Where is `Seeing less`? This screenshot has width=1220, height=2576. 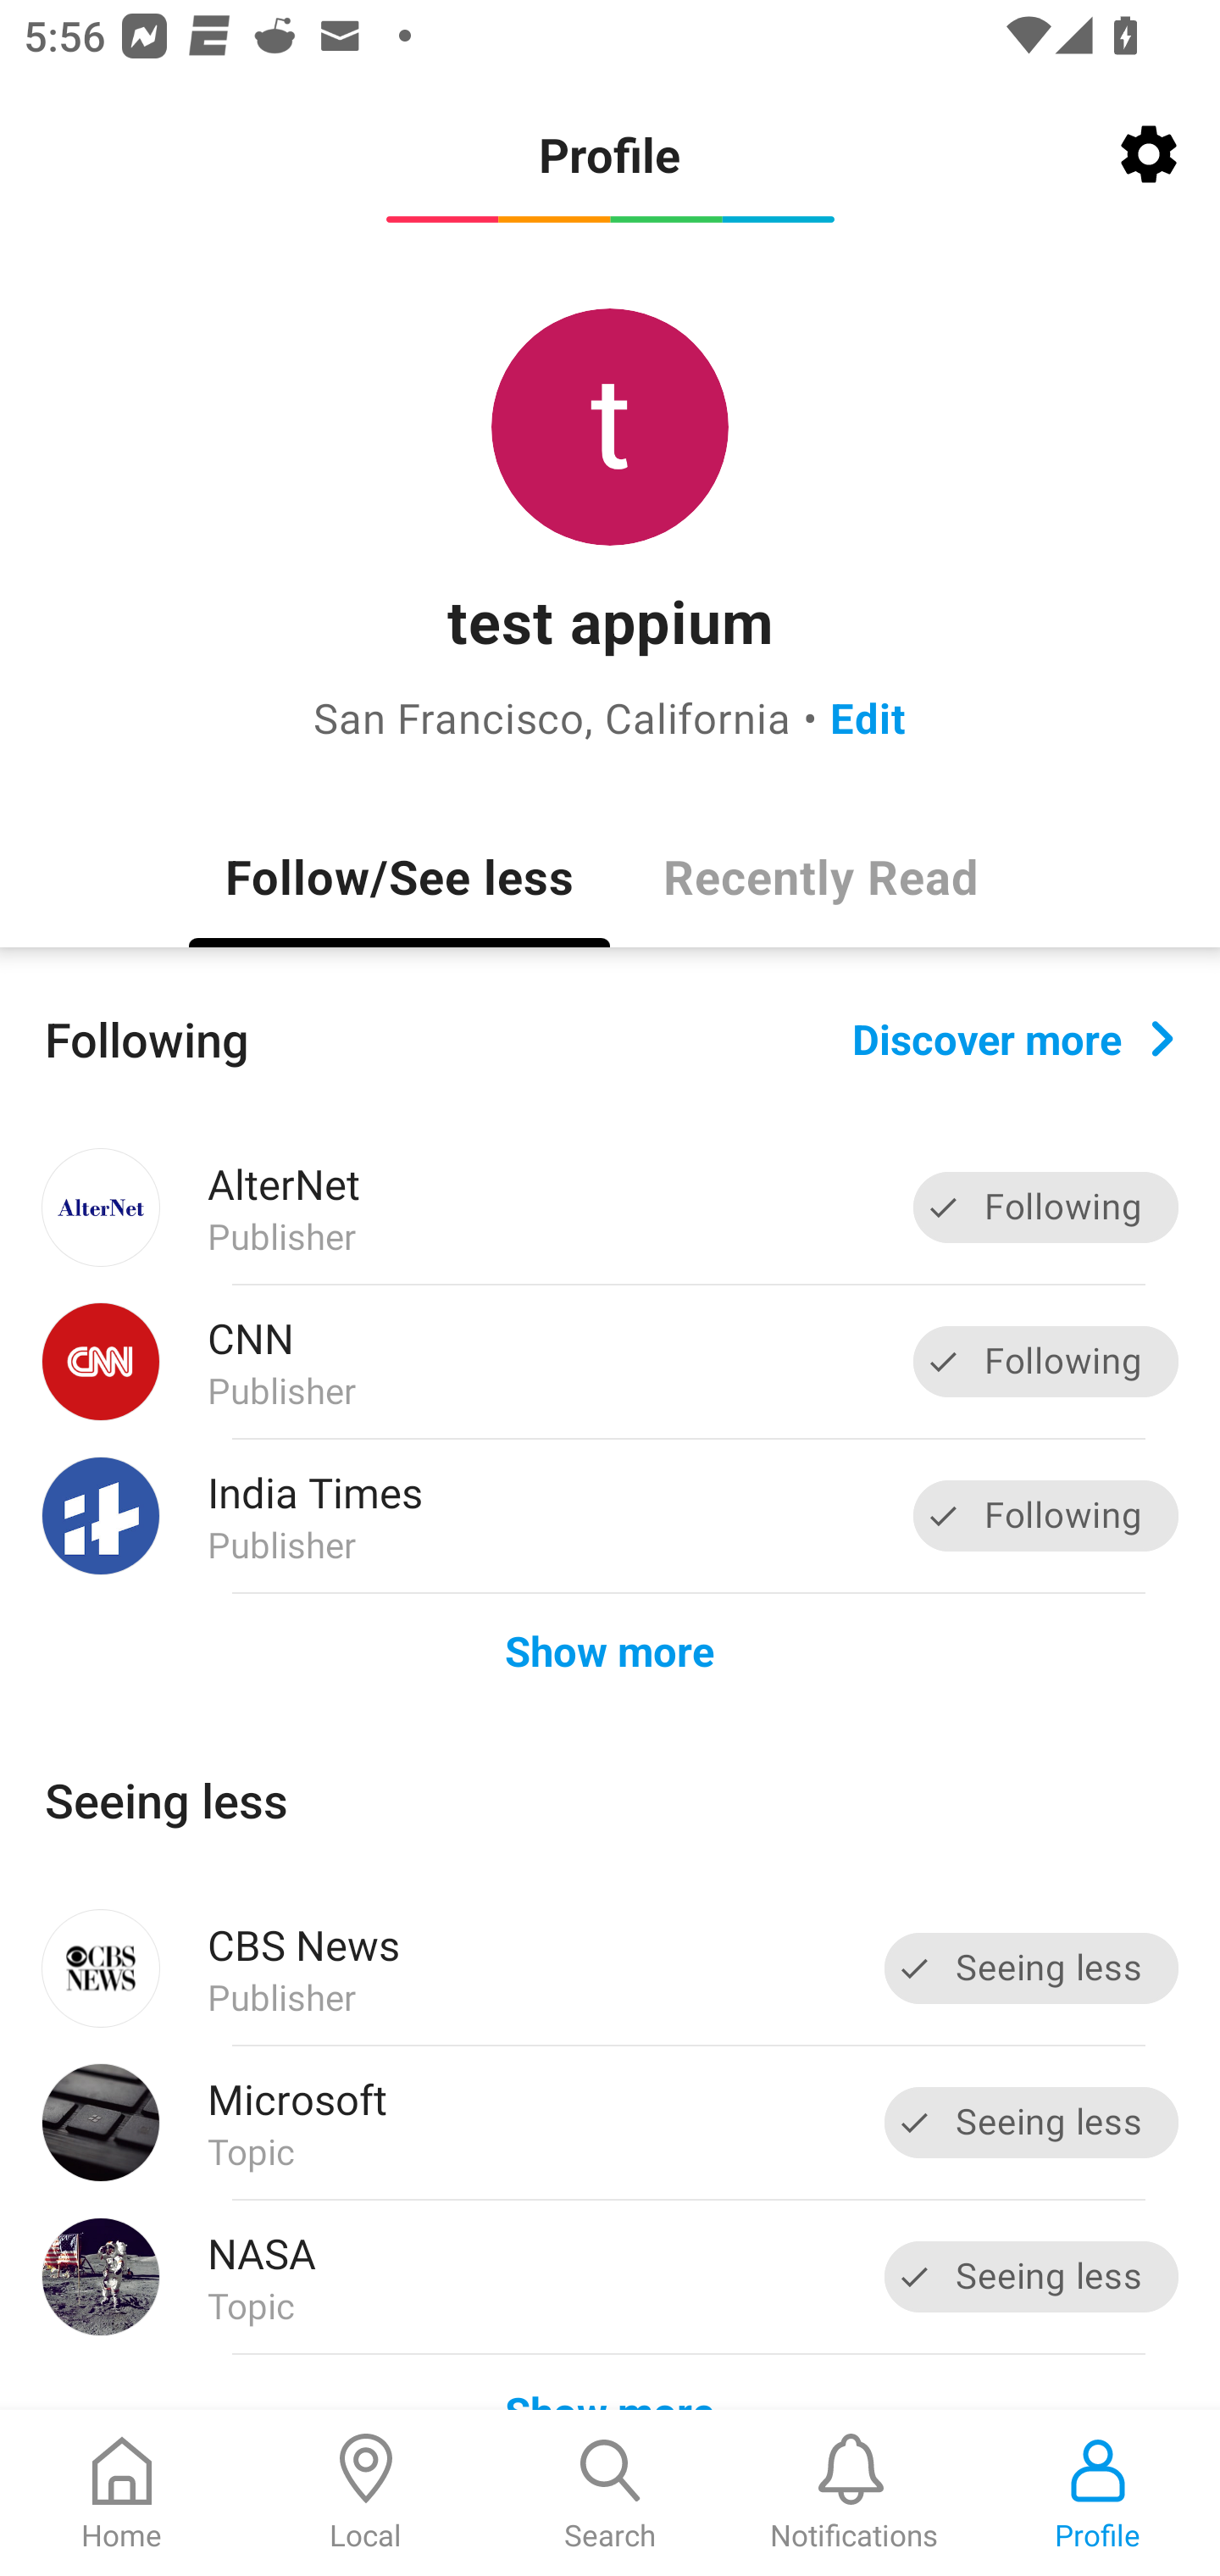
Seeing less is located at coordinates (1032, 1968).